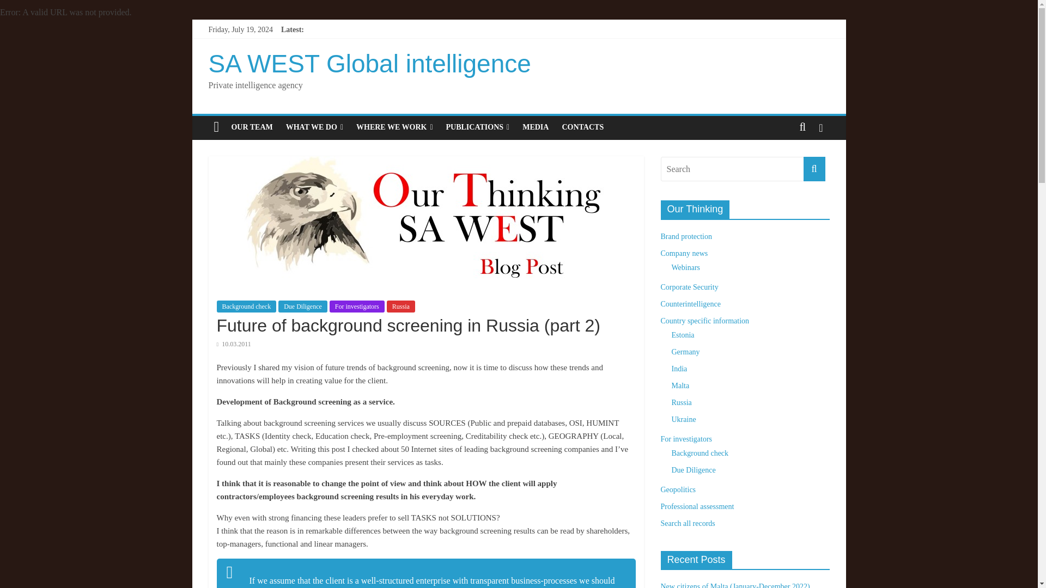 This screenshot has height=588, width=1046. Describe the element at coordinates (216, 127) in the screenshot. I see `SA WEST Global intelligence` at that location.